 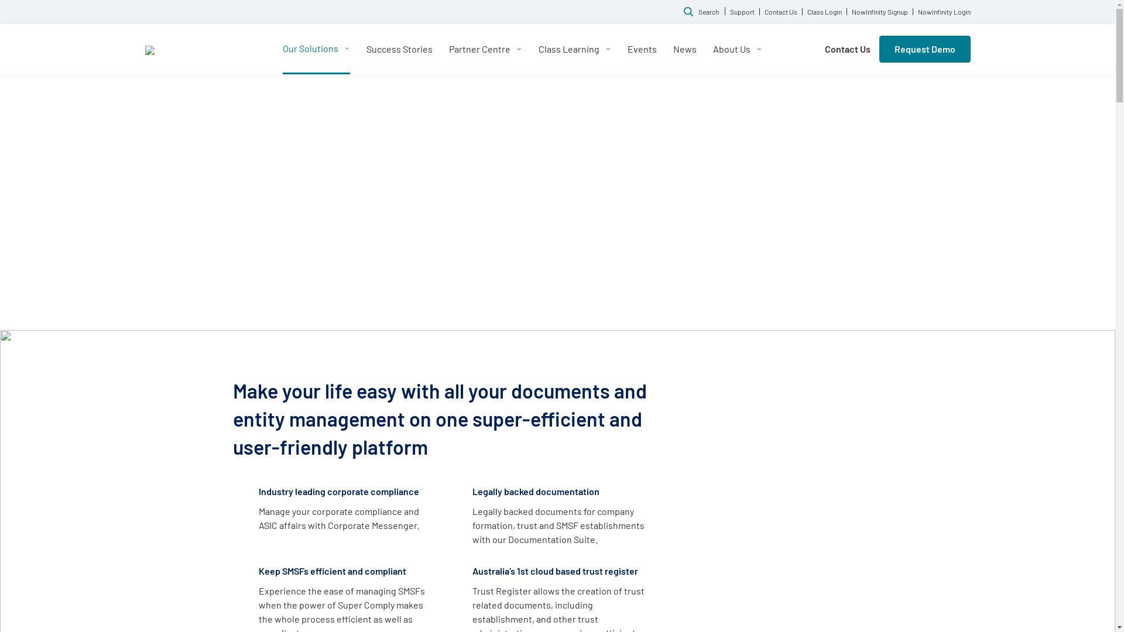 I want to click on Our Solutions, so click(x=316, y=48).